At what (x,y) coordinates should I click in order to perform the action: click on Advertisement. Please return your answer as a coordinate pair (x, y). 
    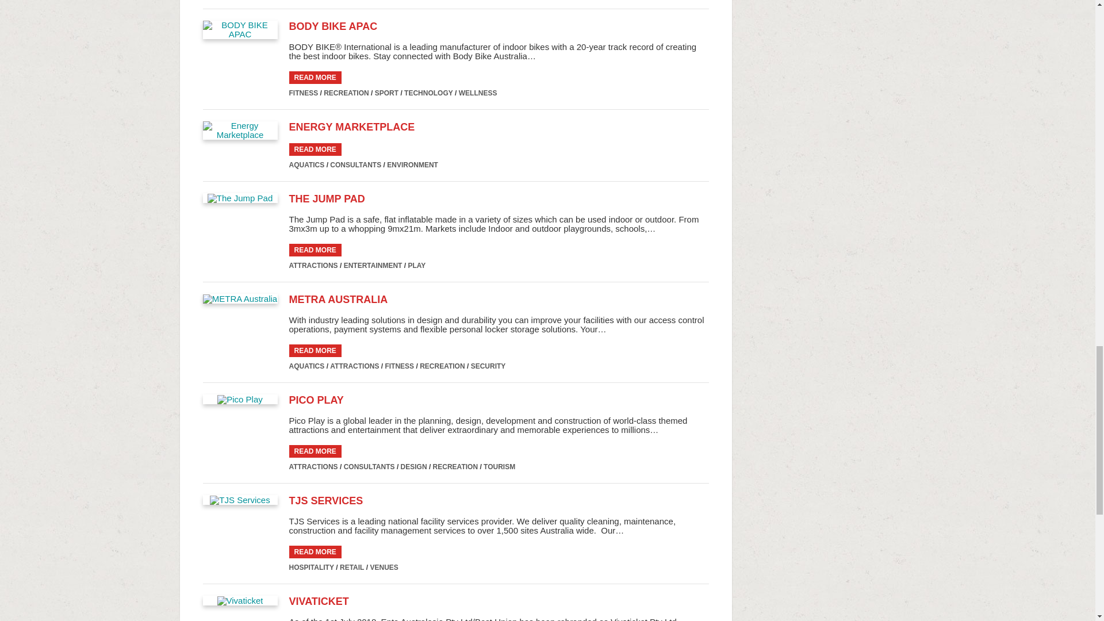
    Looking at the image, I should click on (829, 29).